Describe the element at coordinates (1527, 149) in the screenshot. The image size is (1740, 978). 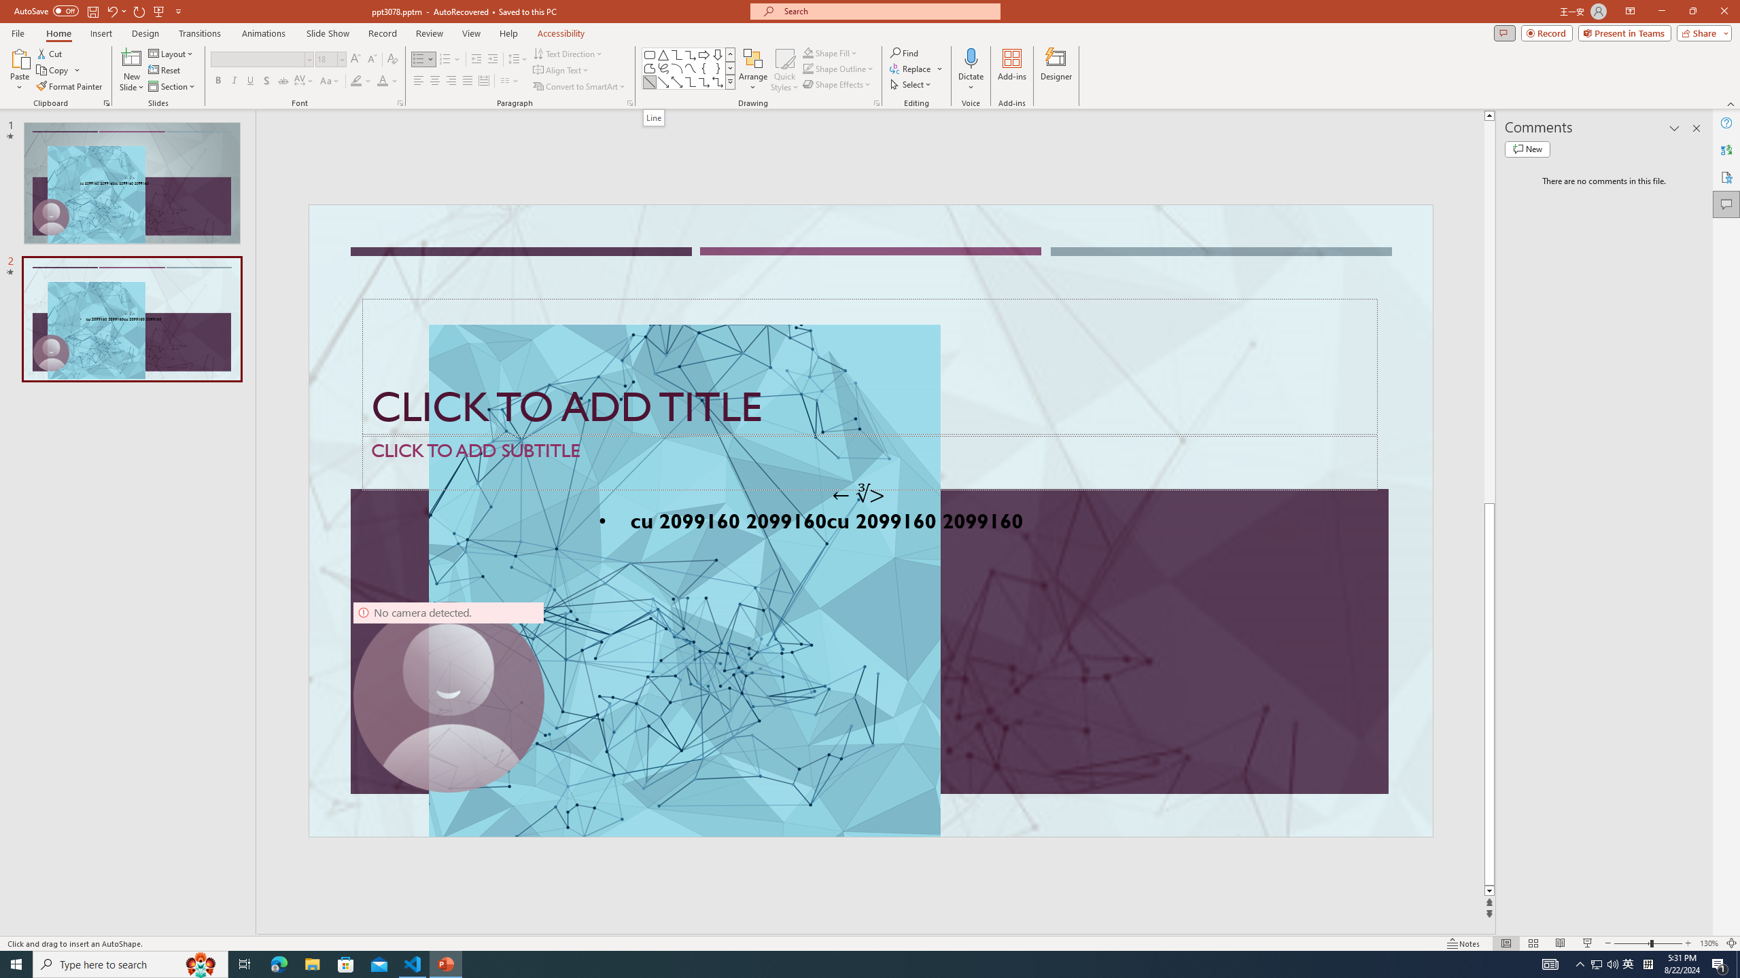
I see `New comment` at that location.